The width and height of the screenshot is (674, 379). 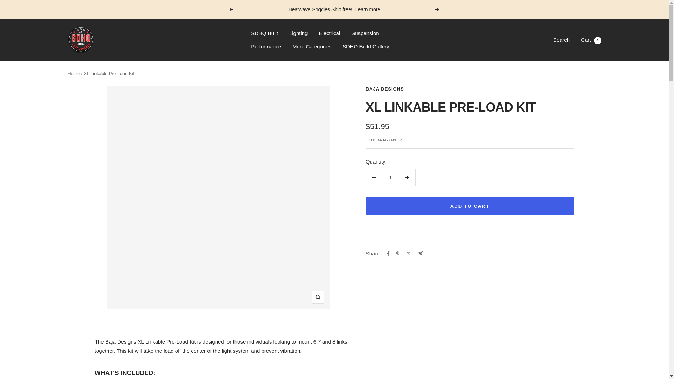 I want to click on Performance, so click(x=266, y=46).